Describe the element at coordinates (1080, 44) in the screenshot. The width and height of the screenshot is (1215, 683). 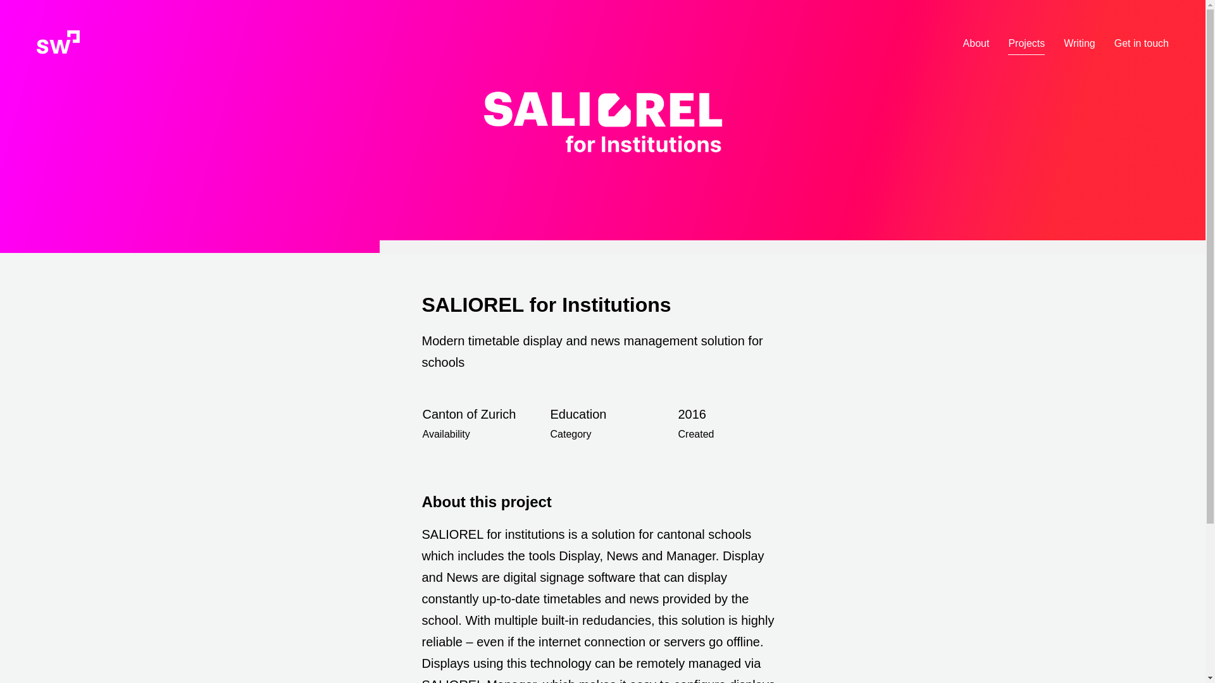
I see `Writing` at that location.